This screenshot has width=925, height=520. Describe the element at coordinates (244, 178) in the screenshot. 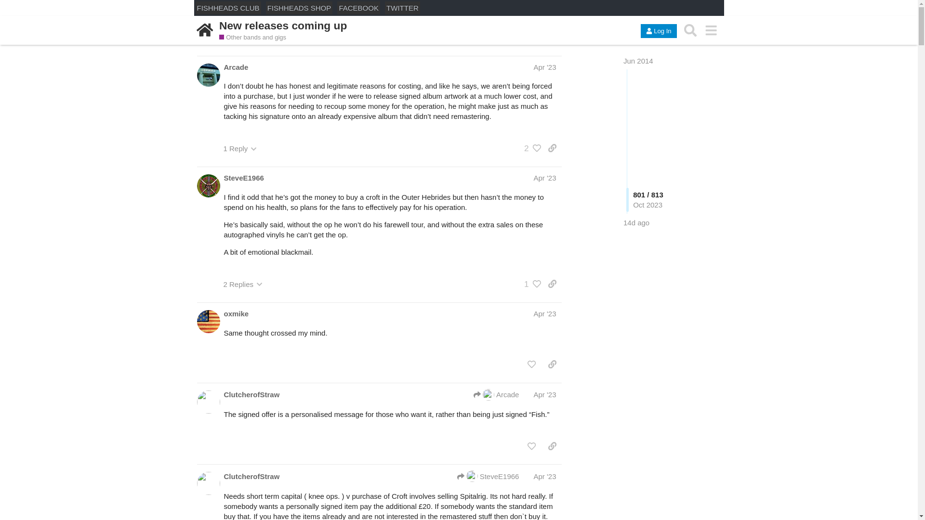

I see `SteveE1966` at that location.